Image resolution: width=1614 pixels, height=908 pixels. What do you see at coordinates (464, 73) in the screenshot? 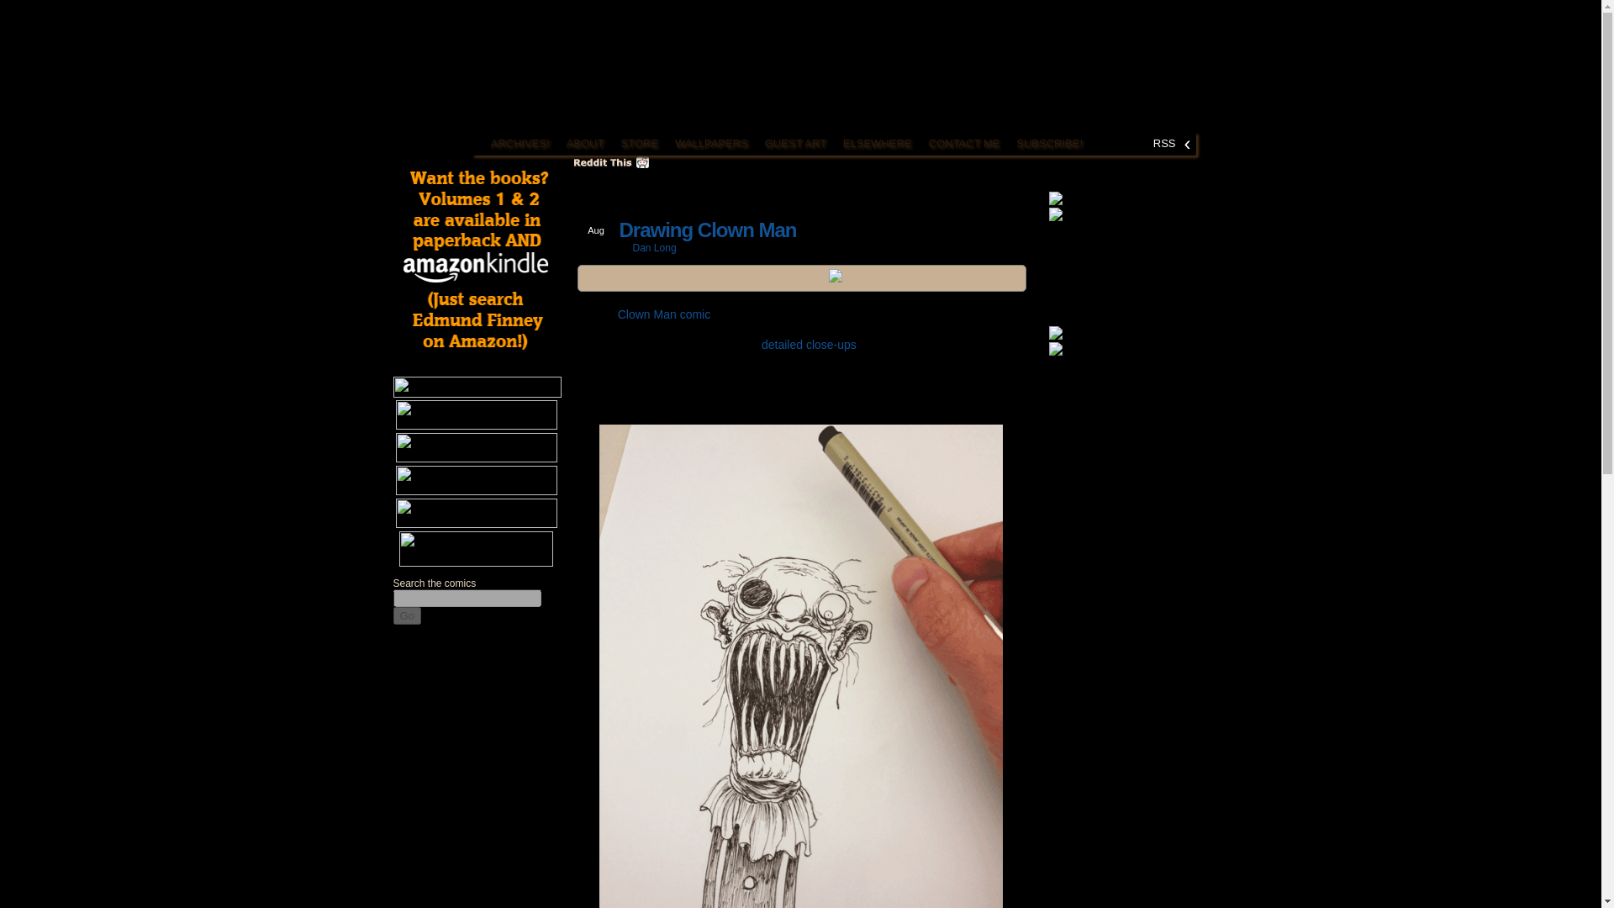
I see `Edmund Finney's Quest to Find the Meaning of Life` at bounding box center [464, 73].